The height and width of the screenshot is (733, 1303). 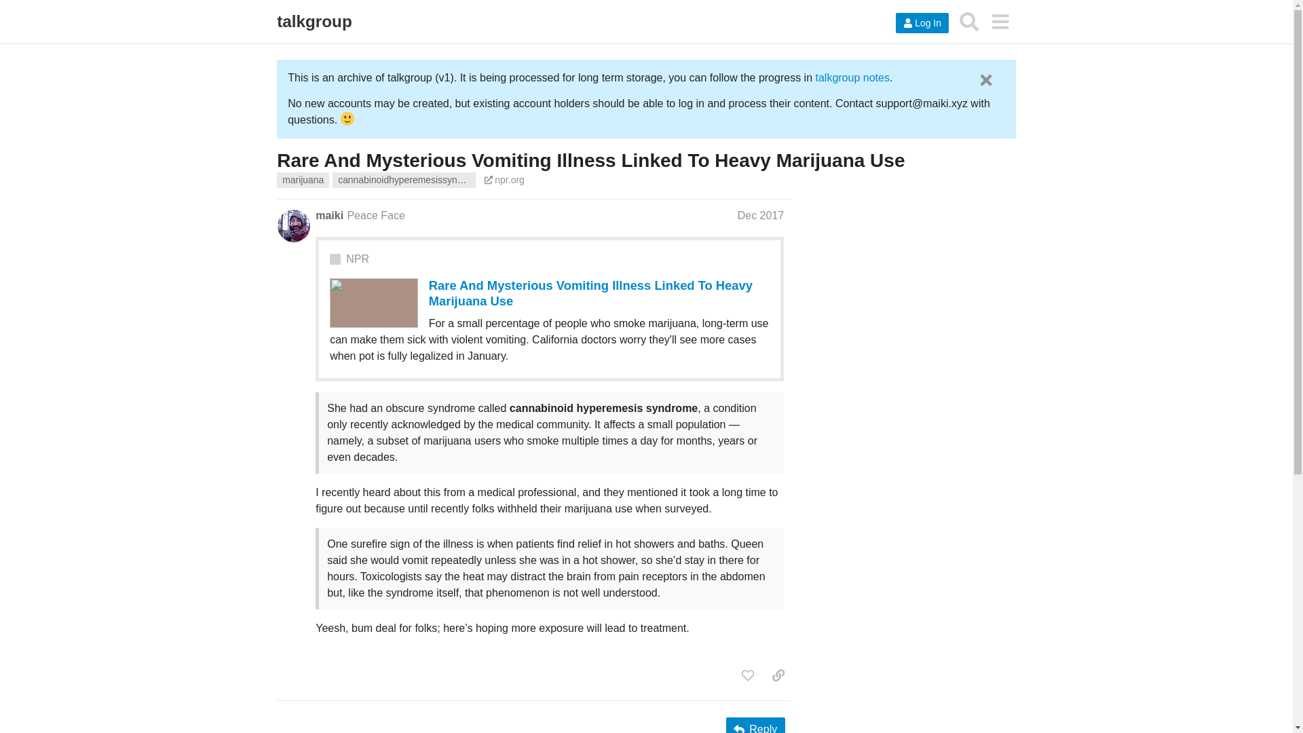 What do you see at coordinates (852, 77) in the screenshot?
I see `talkgroup notes` at bounding box center [852, 77].